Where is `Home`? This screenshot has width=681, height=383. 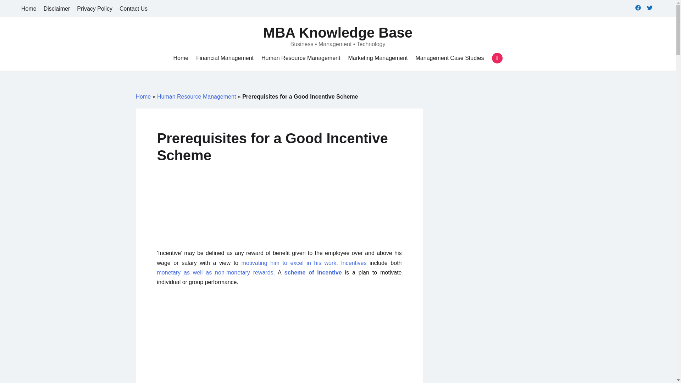
Home is located at coordinates (181, 58).